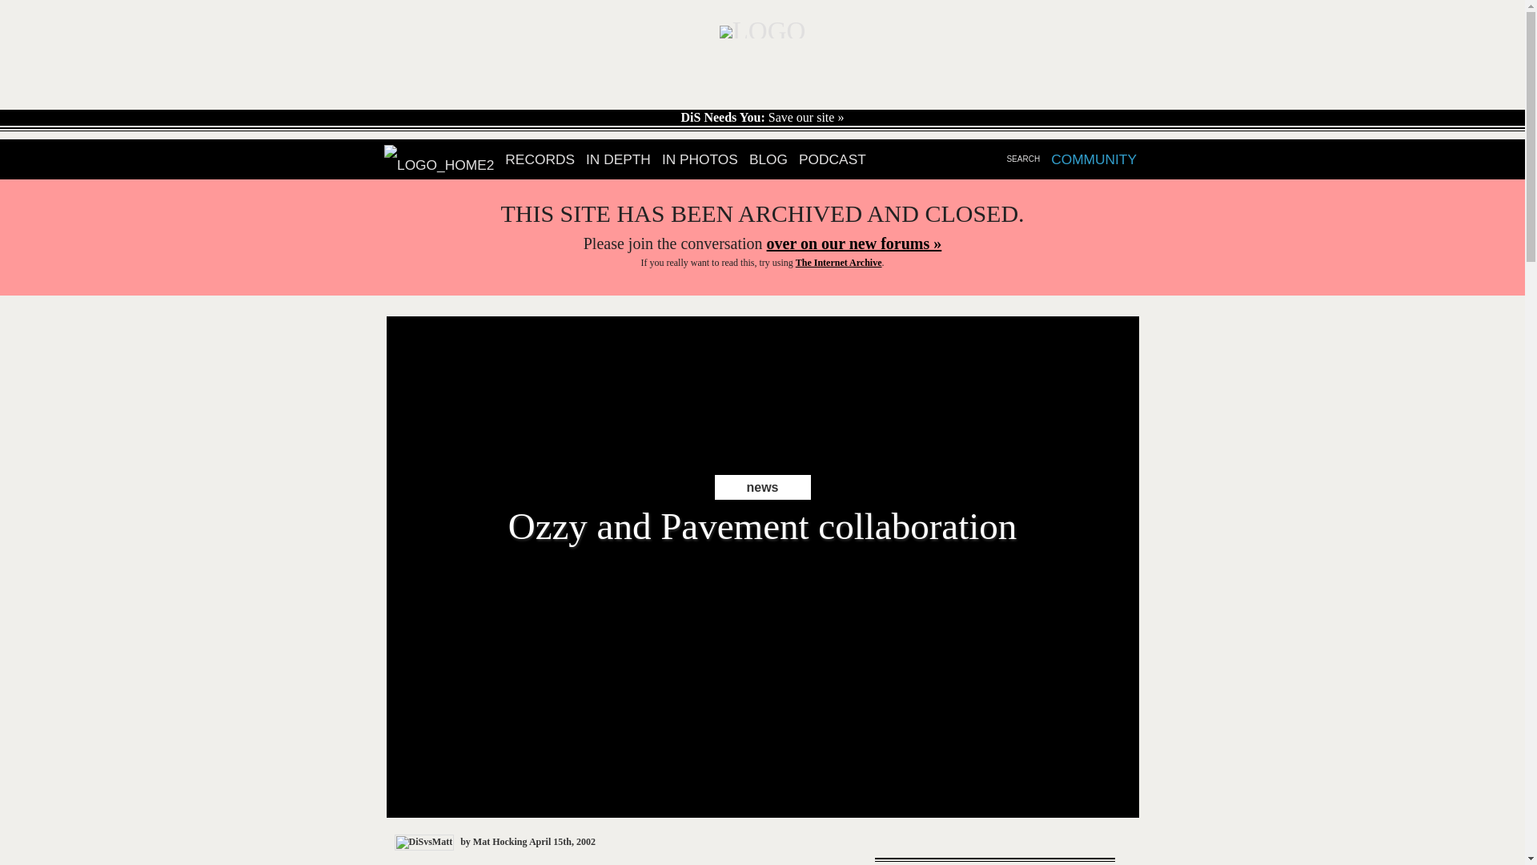 The height and width of the screenshot is (865, 1537). Describe the element at coordinates (762, 509) in the screenshot. I see `by Mat Hocking` at that location.